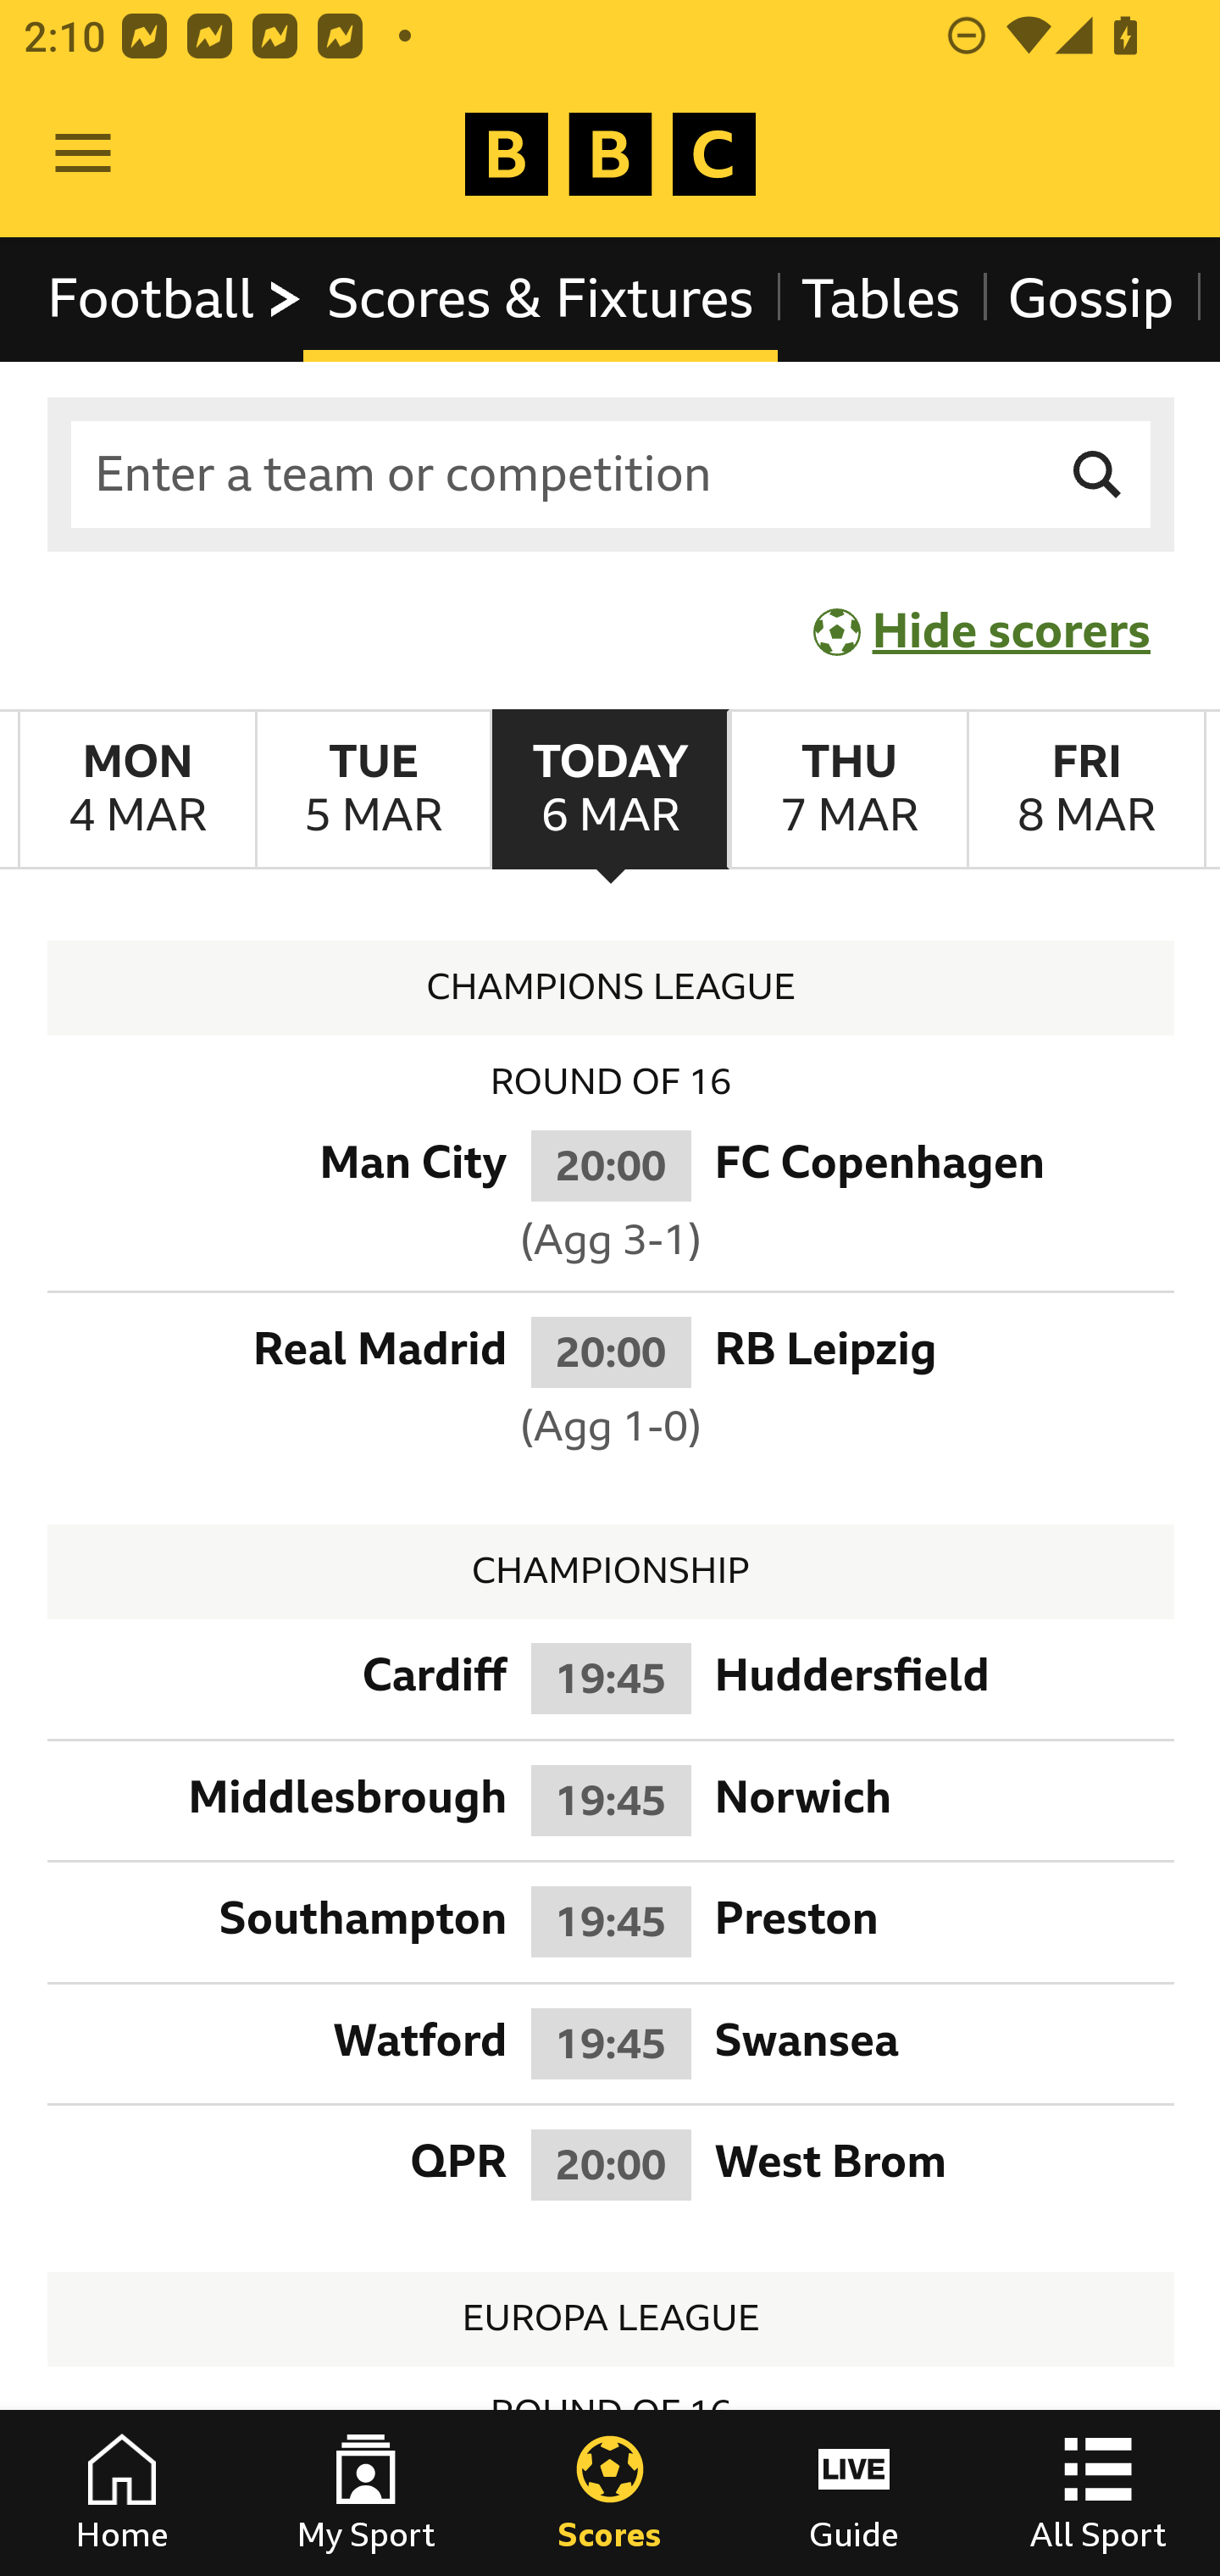 Image resolution: width=1220 pixels, height=2576 pixels. I want to click on Football , so click(176, 298).